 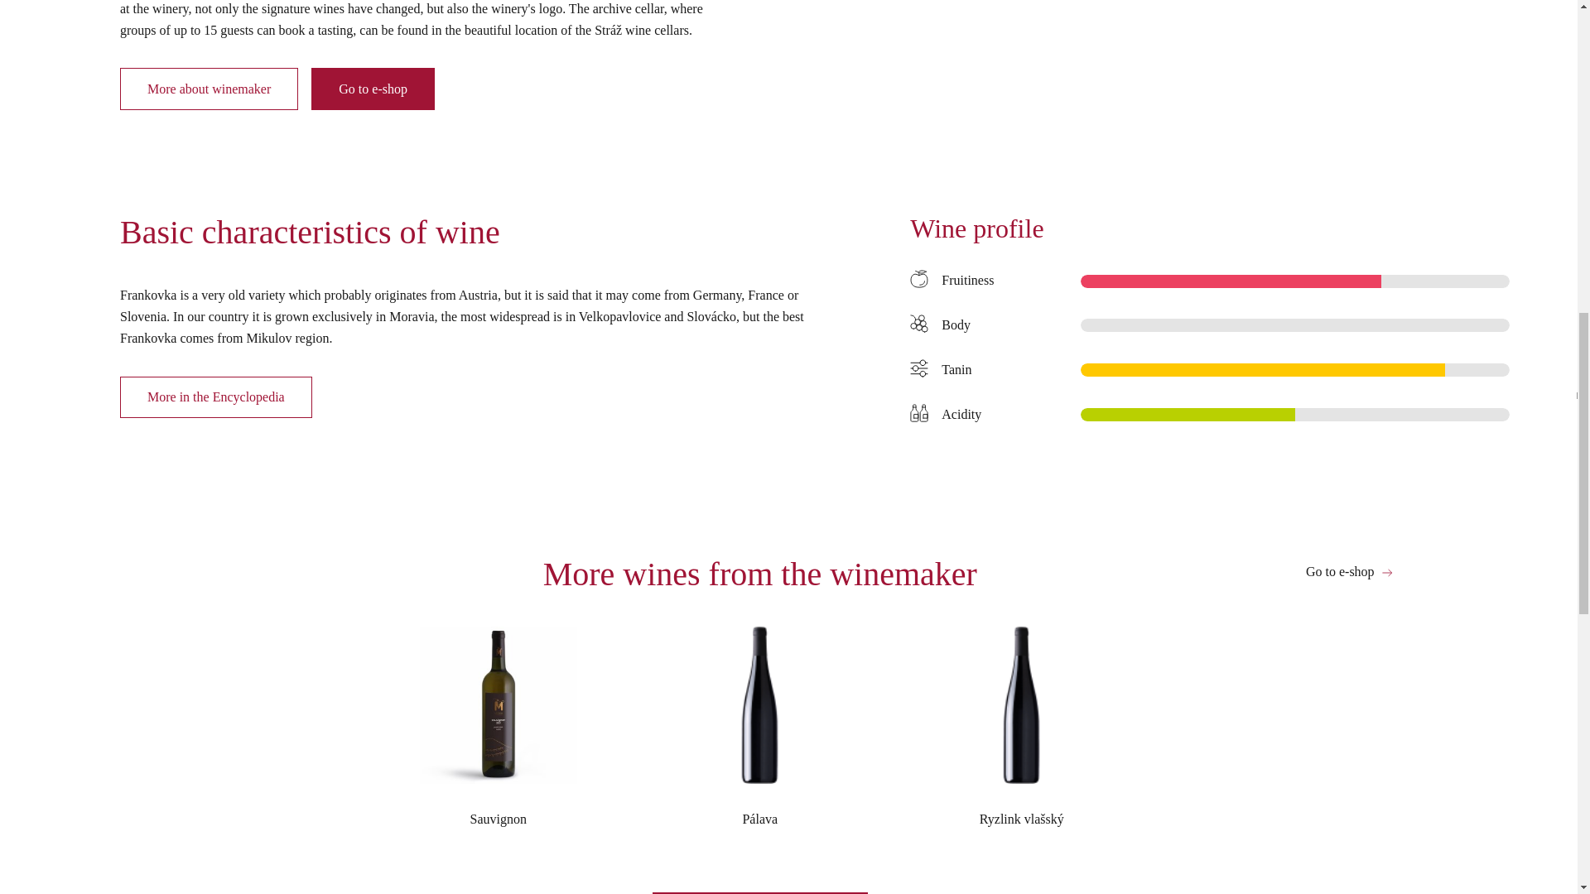 What do you see at coordinates (215, 397) in the screenshot?
I see `More in the Encyclopedia` at bounding box center [215, 397].